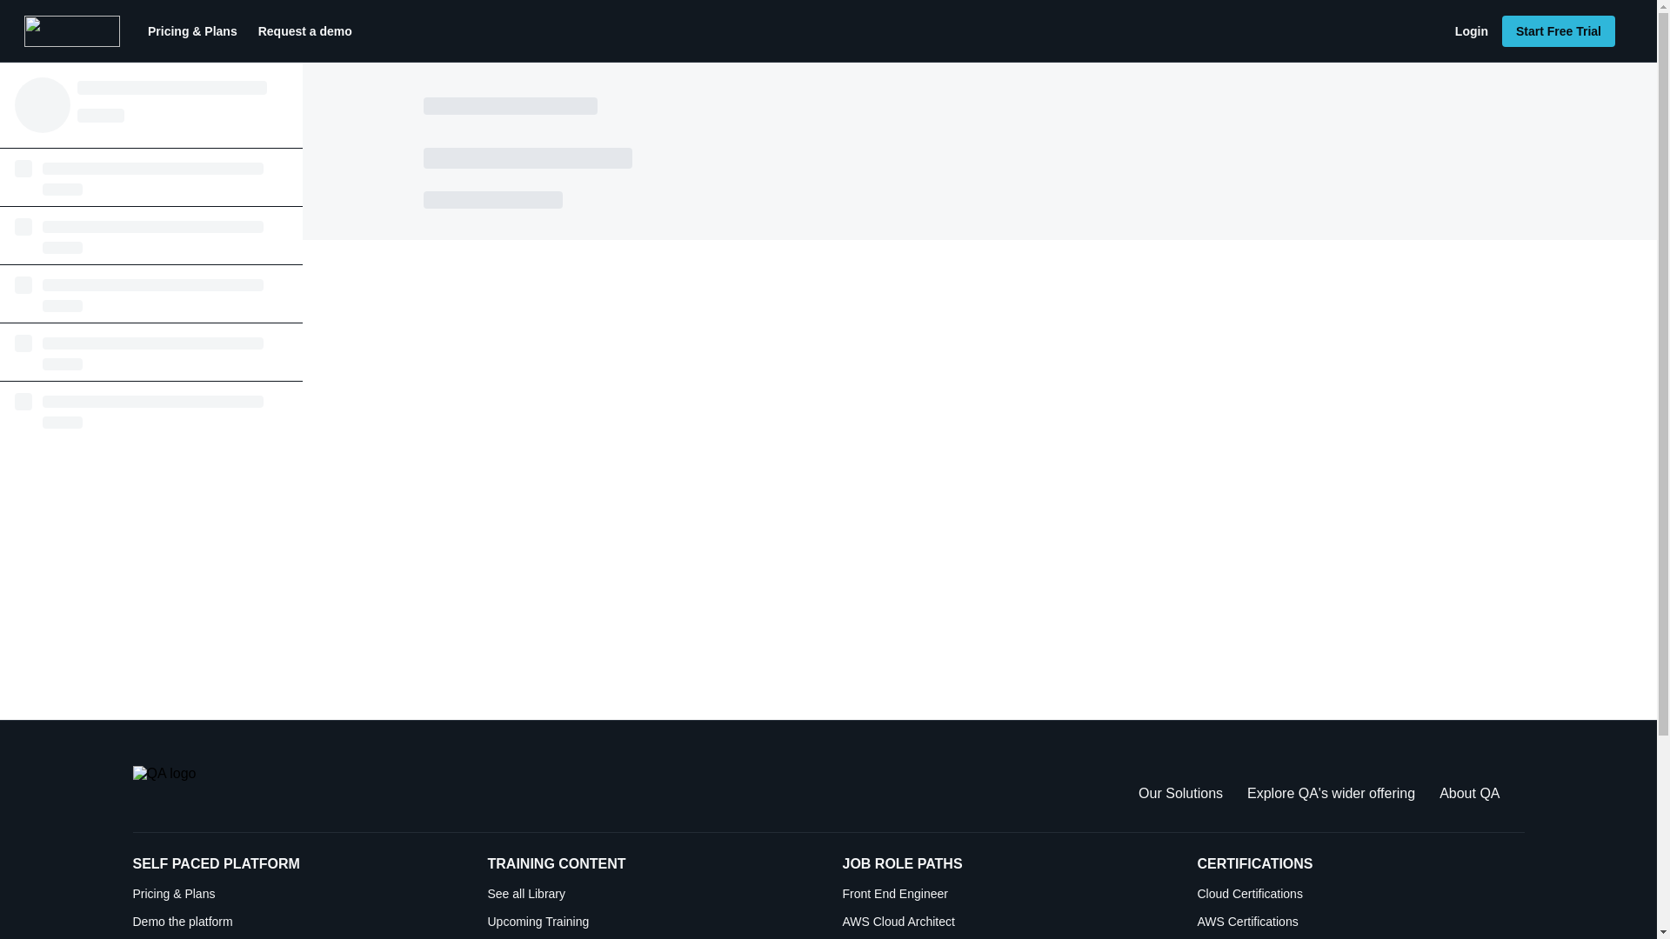 Image resolution: width=1670 pixels, height=939 pixels. What do you see at coordinates (651, 922) in the screenshot?
I see `Upcoming Training` at bounding box center [651, 922].